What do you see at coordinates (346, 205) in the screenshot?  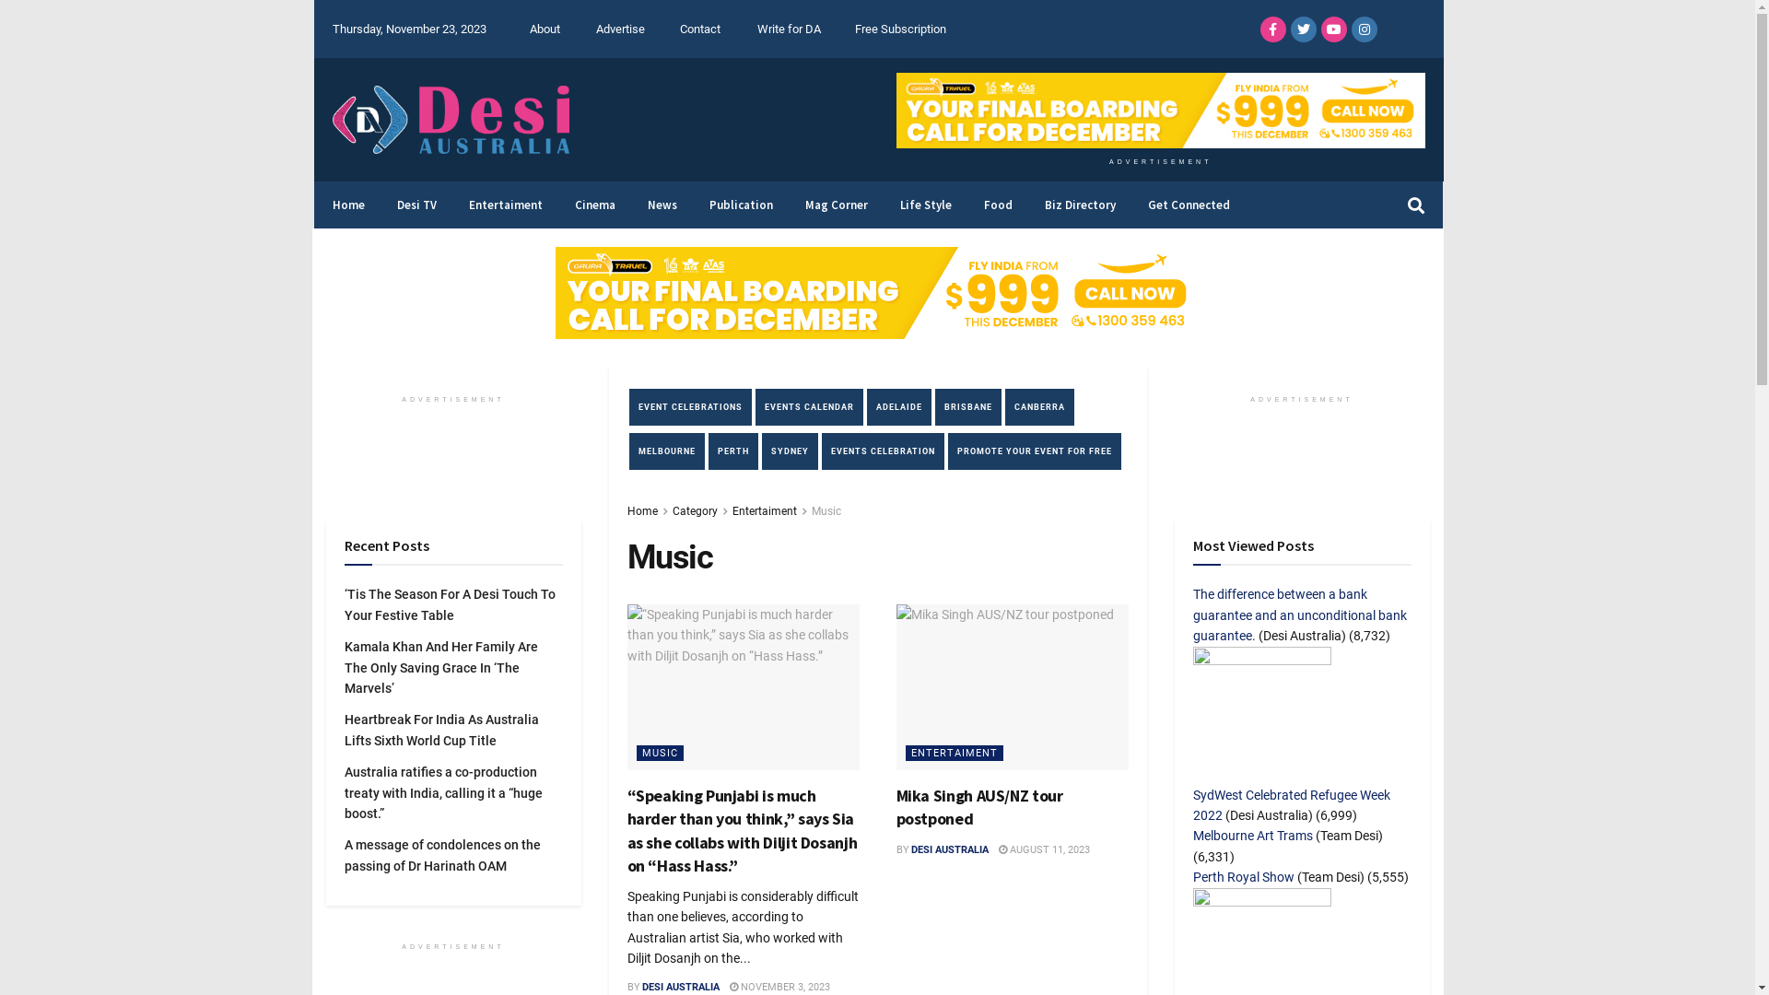 I see `Home` at bounding box center [346, 205].